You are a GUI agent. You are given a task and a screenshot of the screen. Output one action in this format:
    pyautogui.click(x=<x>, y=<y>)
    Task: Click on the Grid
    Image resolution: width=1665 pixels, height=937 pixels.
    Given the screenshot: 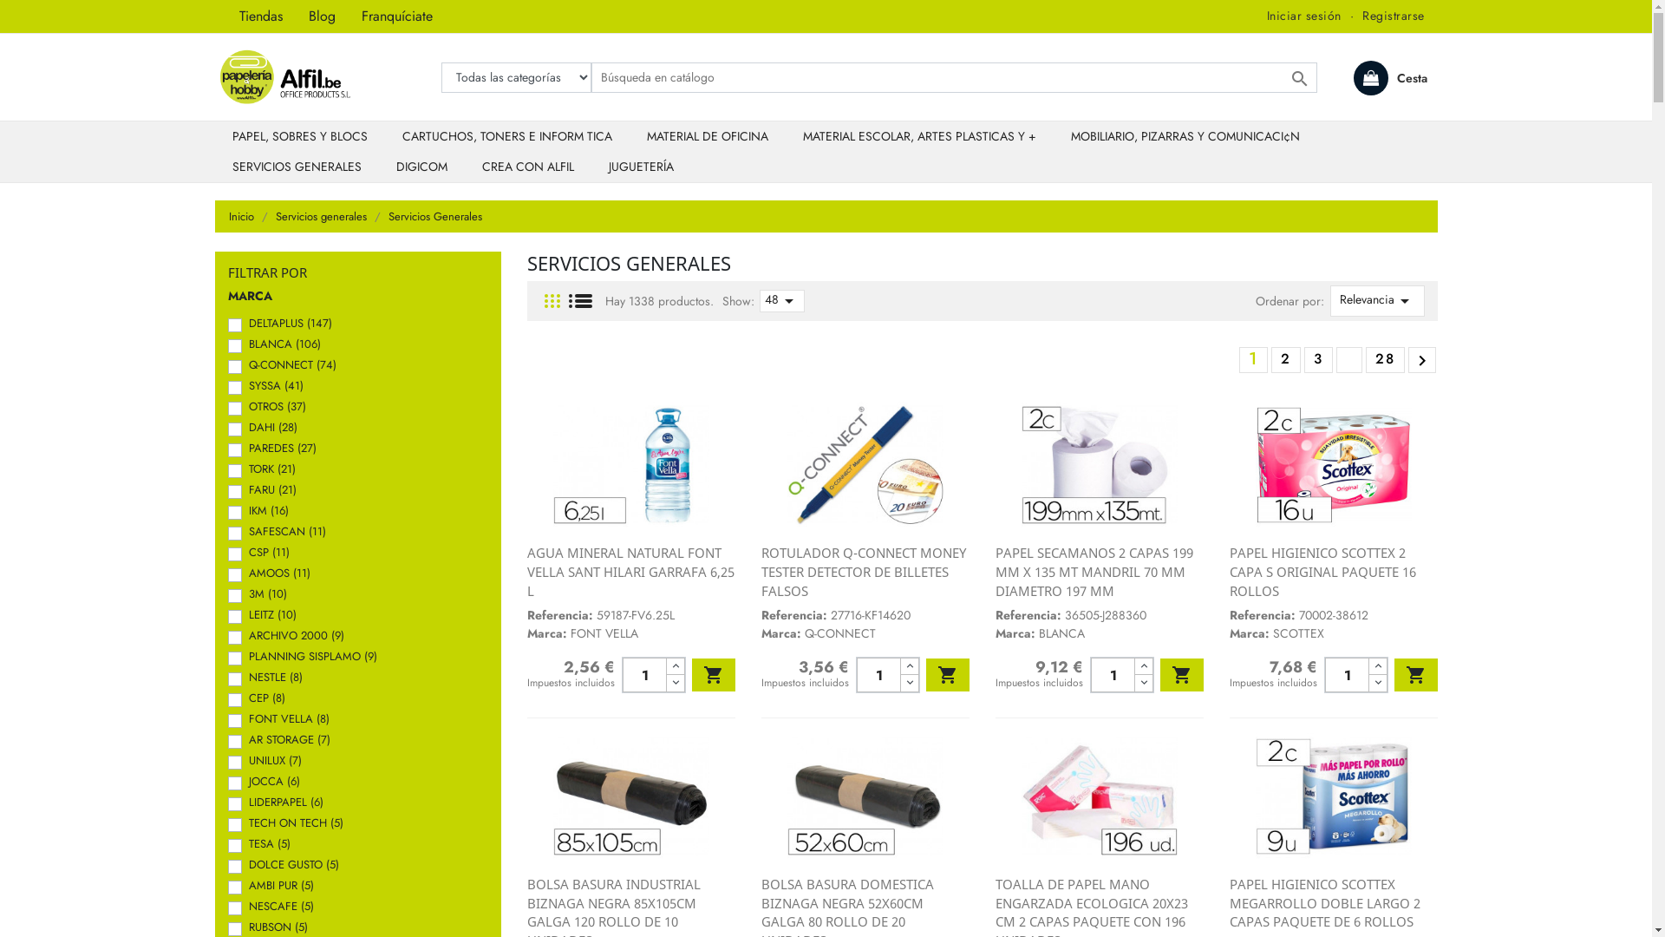 What is the action you would take?
    pyautogui.click(x=552, y=302)
    